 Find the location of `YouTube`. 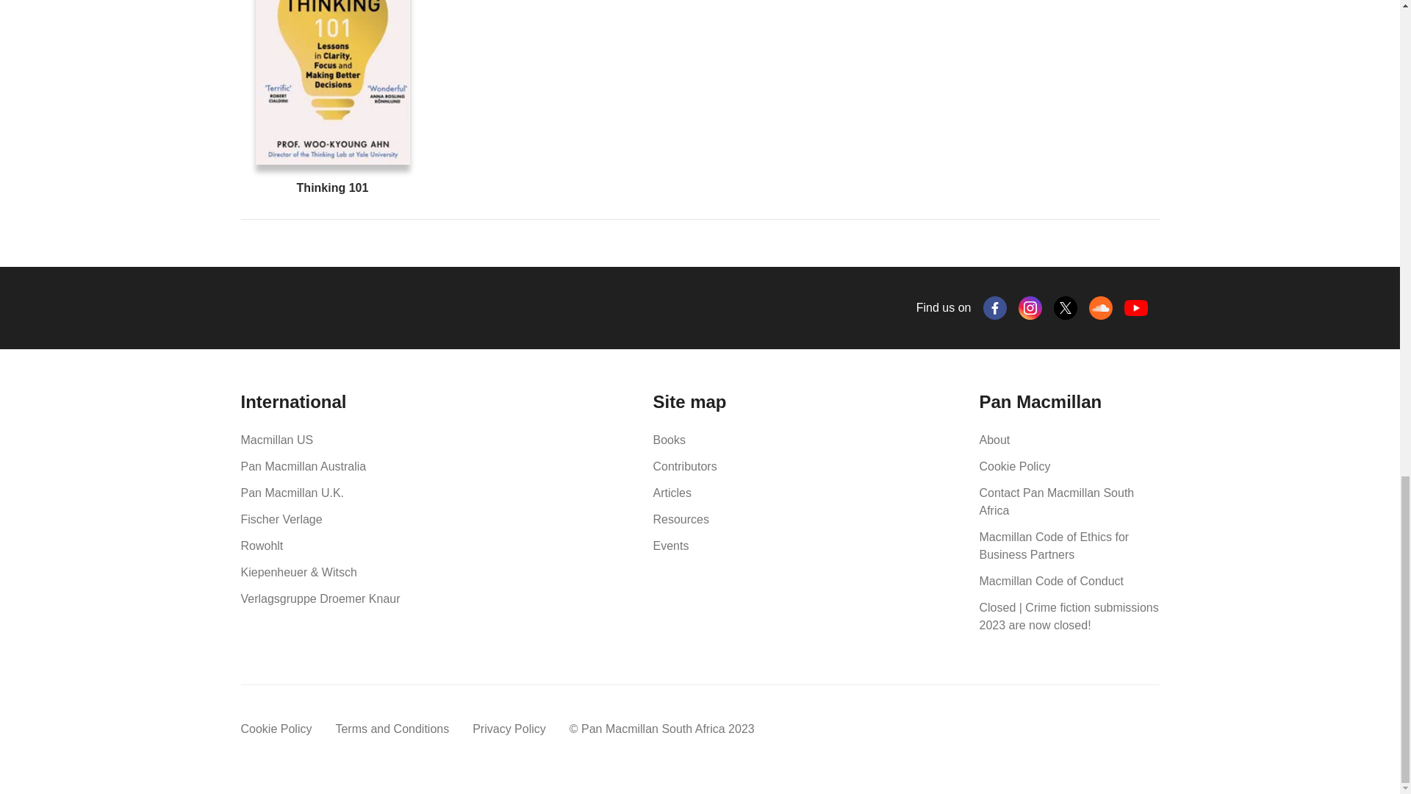

YouTube is located at coordinates (1136, 308).